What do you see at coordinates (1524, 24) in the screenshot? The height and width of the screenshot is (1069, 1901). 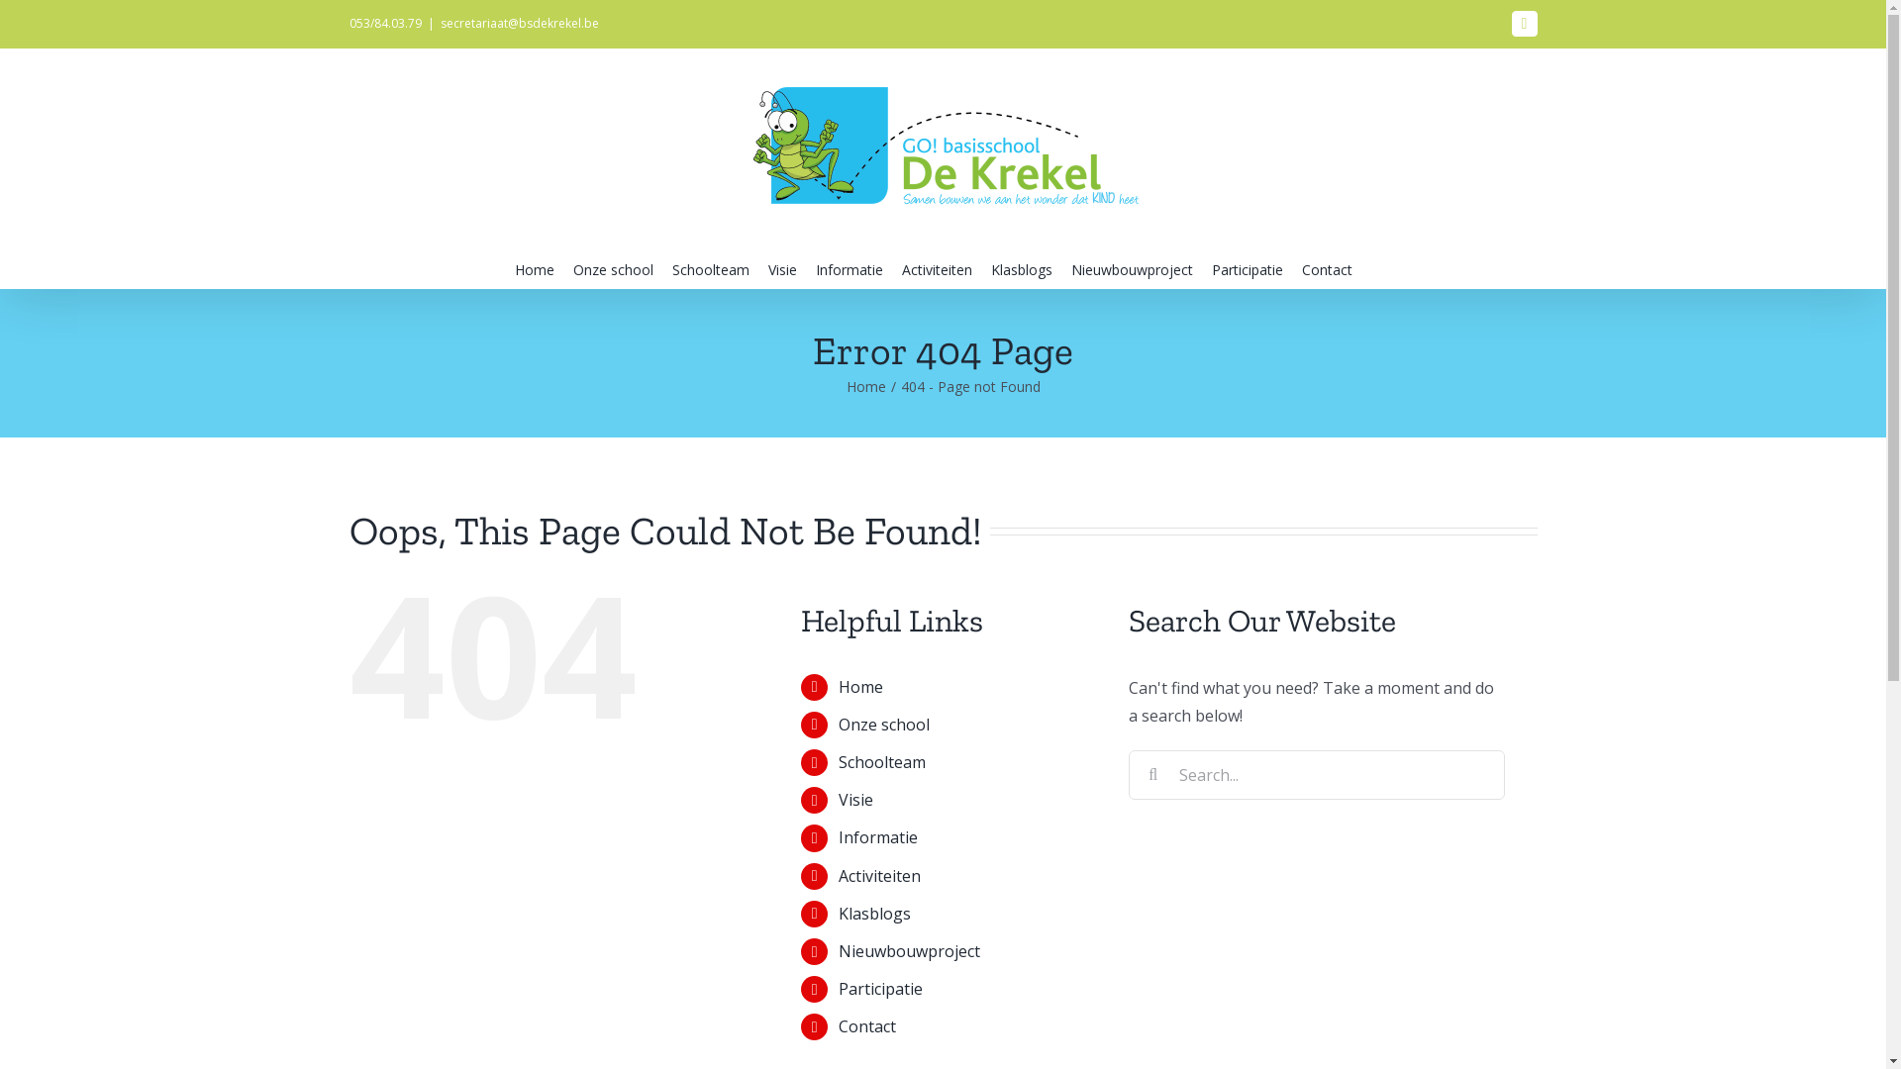 I see `Facebook` at bounding box center [1524, 24].